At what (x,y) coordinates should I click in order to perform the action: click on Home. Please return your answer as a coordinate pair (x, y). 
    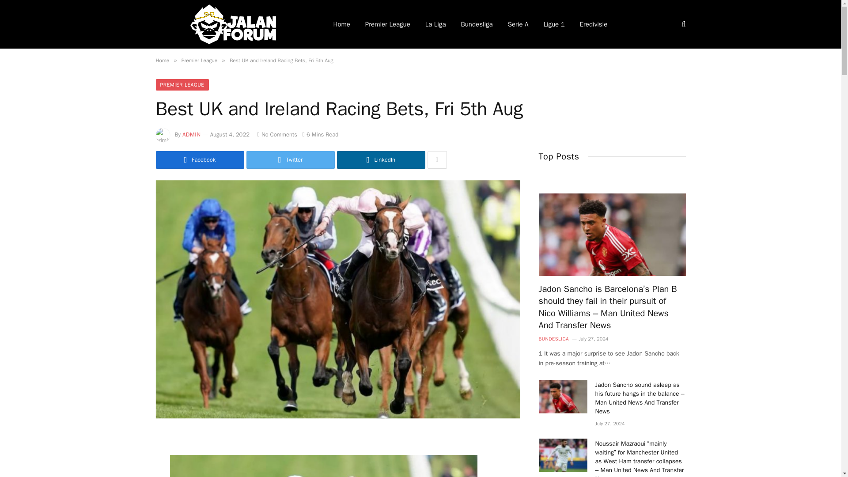
    Looking at the image, I should click on (162, 60).